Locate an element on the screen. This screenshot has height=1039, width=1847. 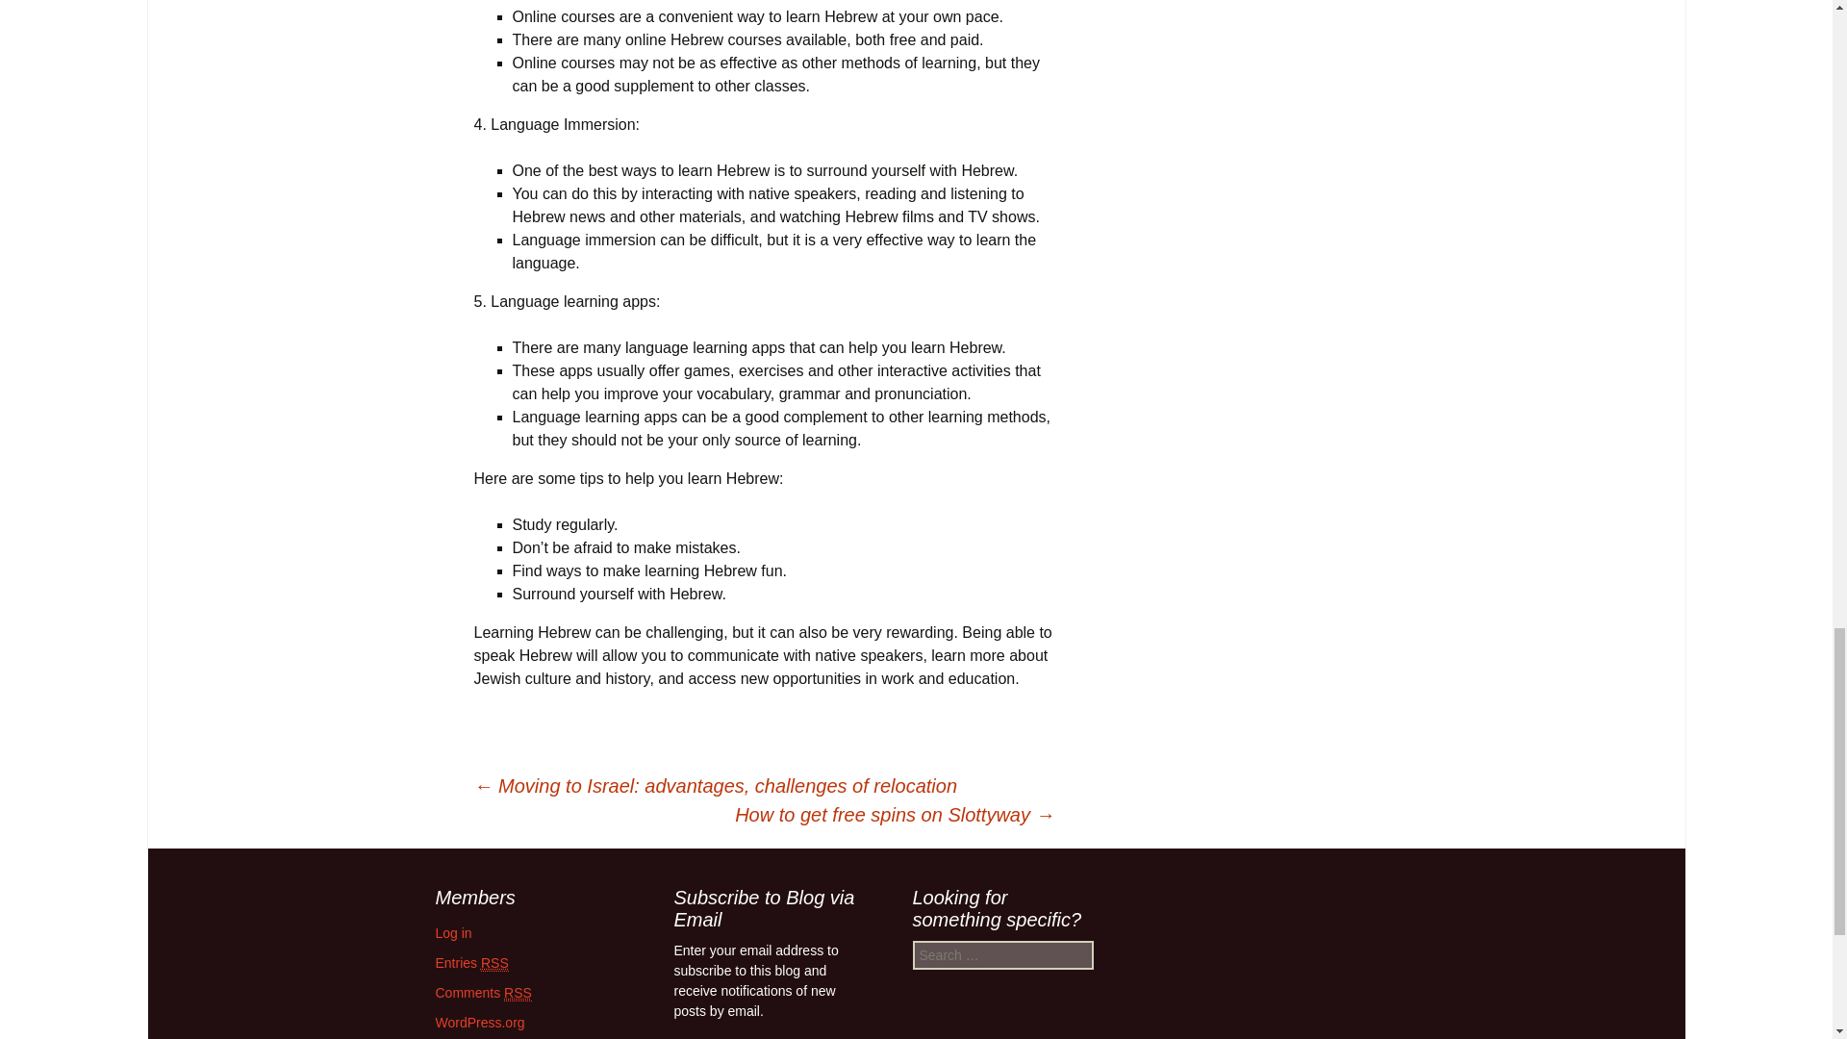
Really Simple Syndication is located at coordinates (518, 993).